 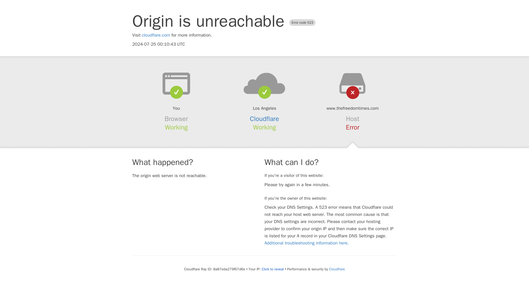 What do you see at coordinates (273, 269) in the screenshot?
I see `Click to reveal` at bounding box center [273, 269].